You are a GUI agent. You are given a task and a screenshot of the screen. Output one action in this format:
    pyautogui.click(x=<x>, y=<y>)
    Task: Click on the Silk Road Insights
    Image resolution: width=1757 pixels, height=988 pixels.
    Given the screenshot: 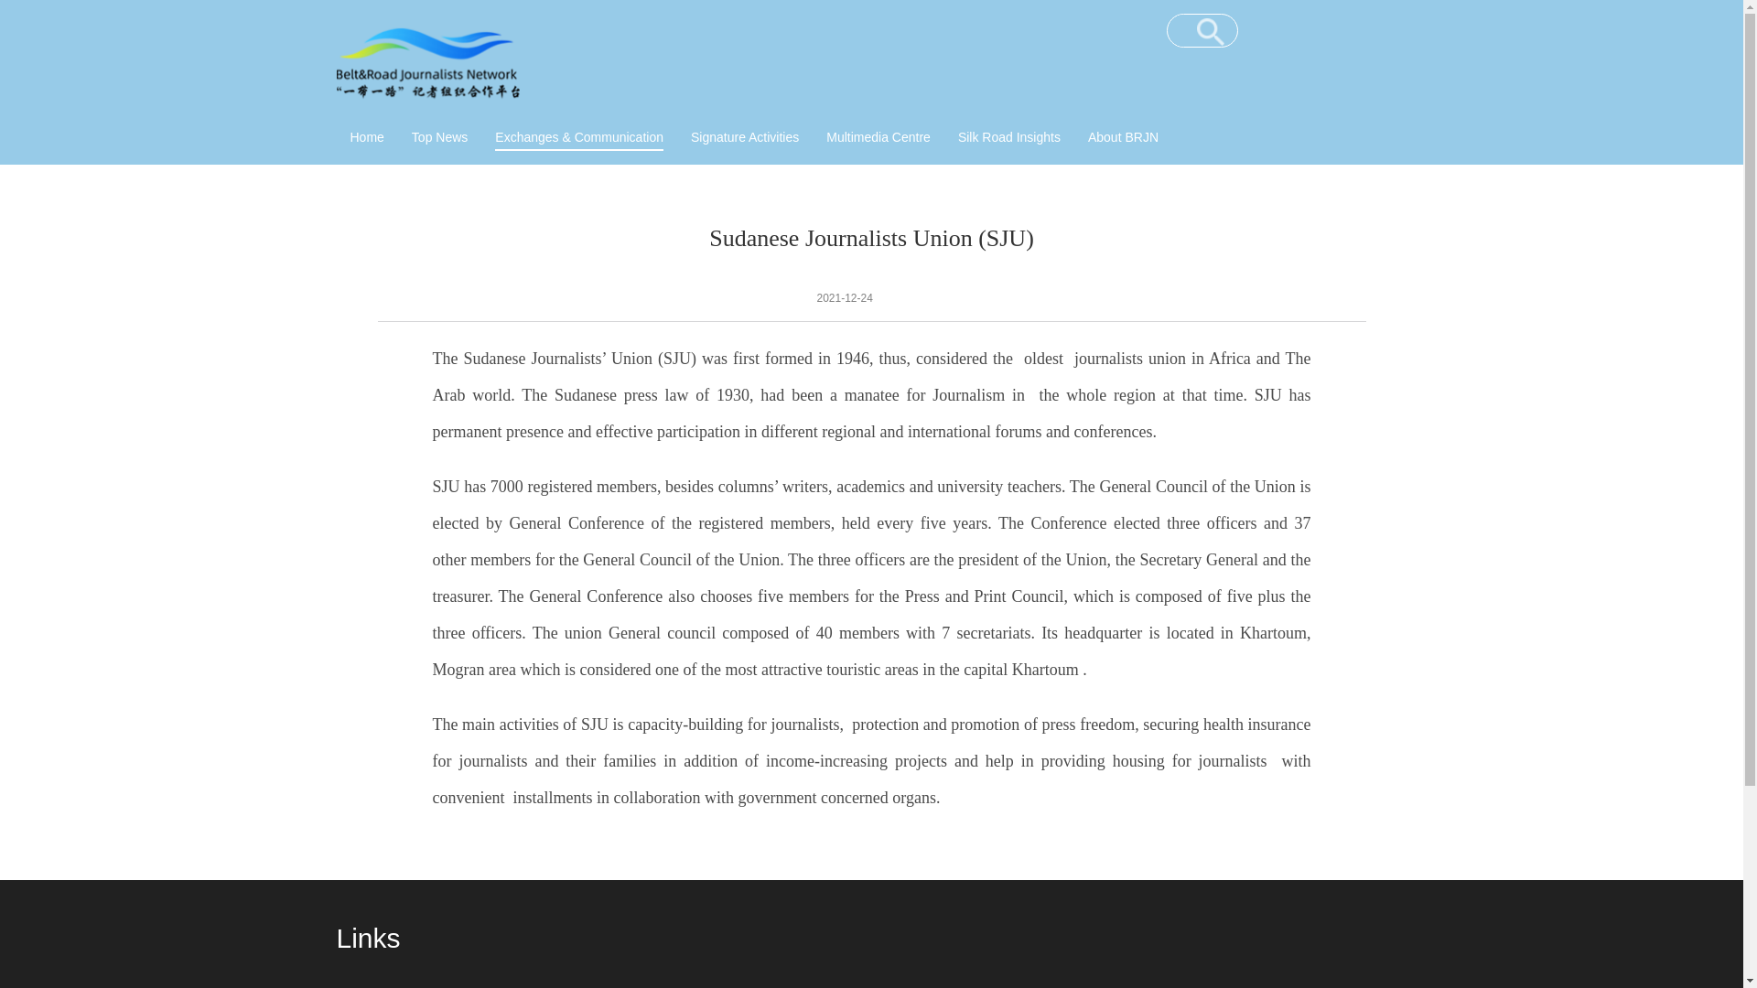 What is the action you would take?
    pyautogui.click(x=1008, y=136)
    